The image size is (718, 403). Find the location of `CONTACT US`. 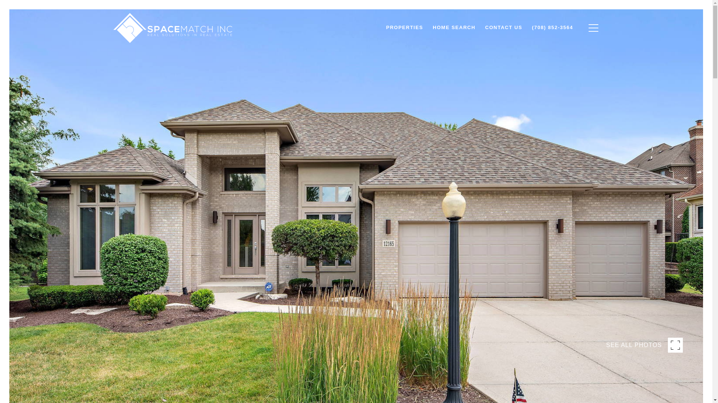

CONTACT US is located at coordinates (503, 28).